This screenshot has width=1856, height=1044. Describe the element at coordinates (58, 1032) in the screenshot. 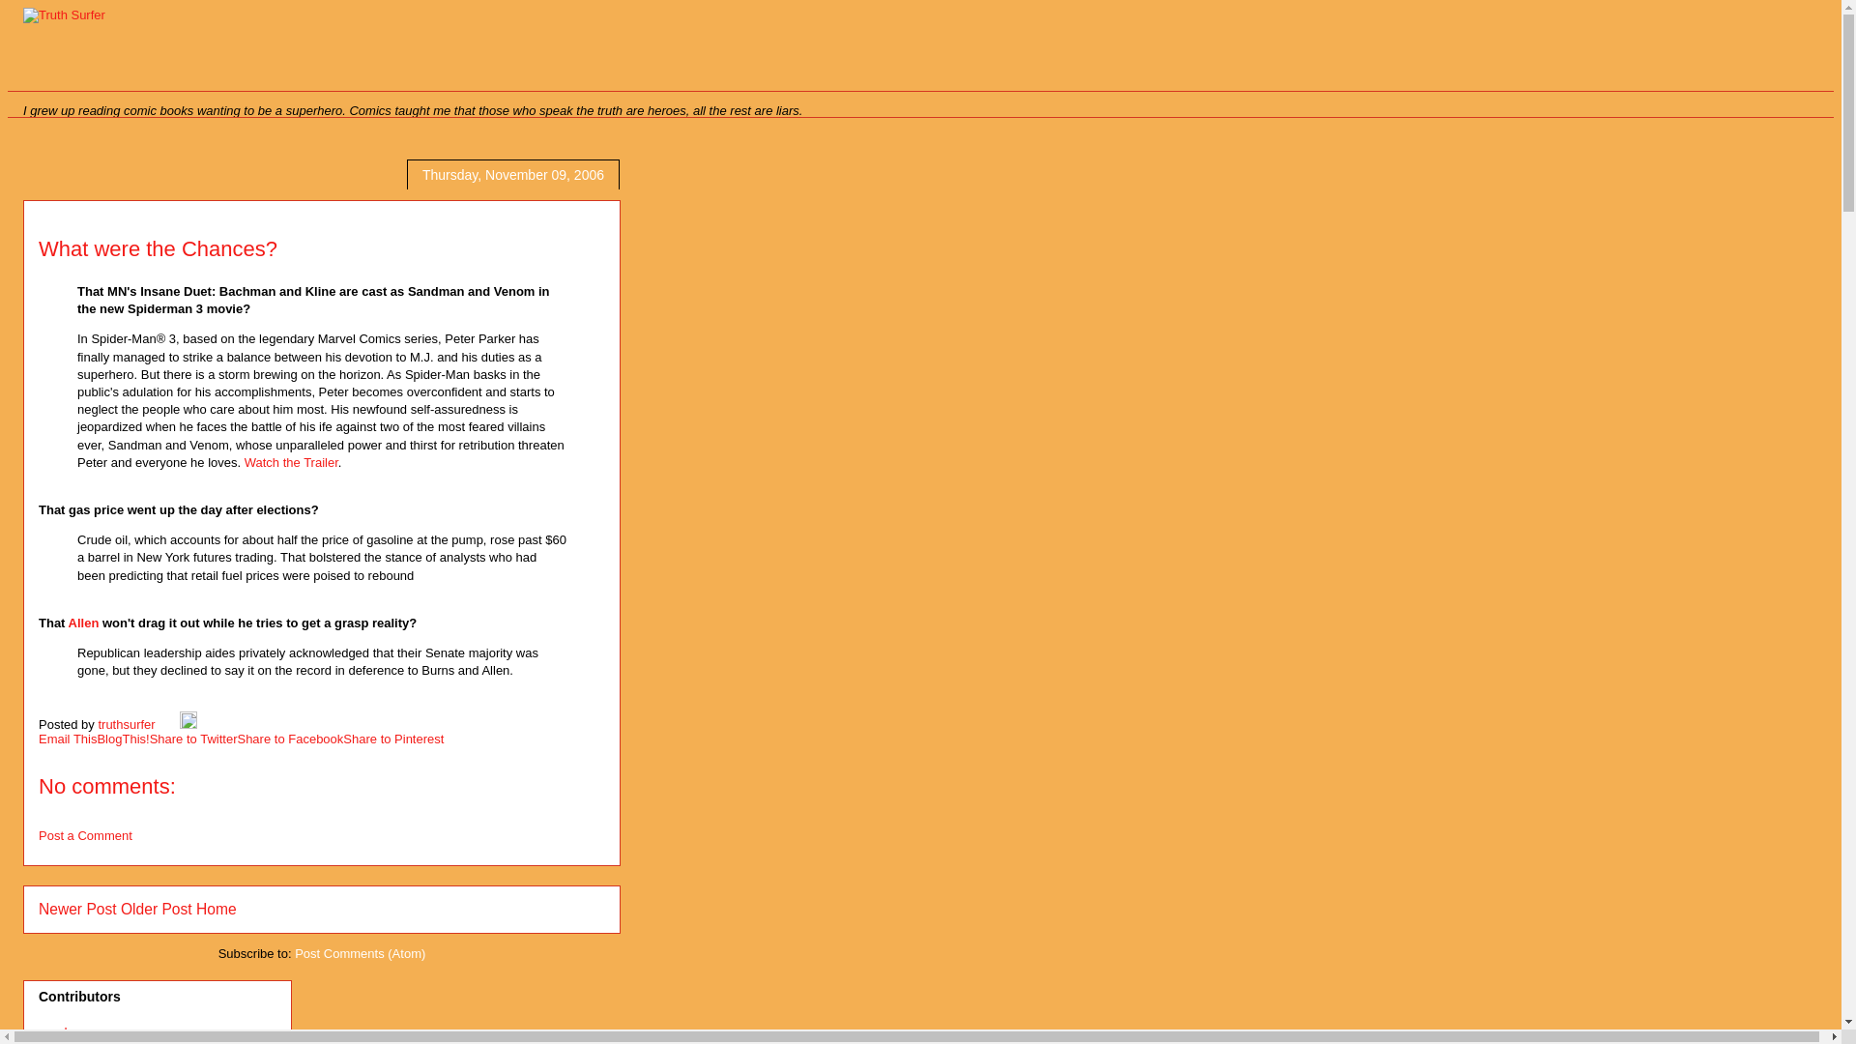

I see `mnsky` at that location.